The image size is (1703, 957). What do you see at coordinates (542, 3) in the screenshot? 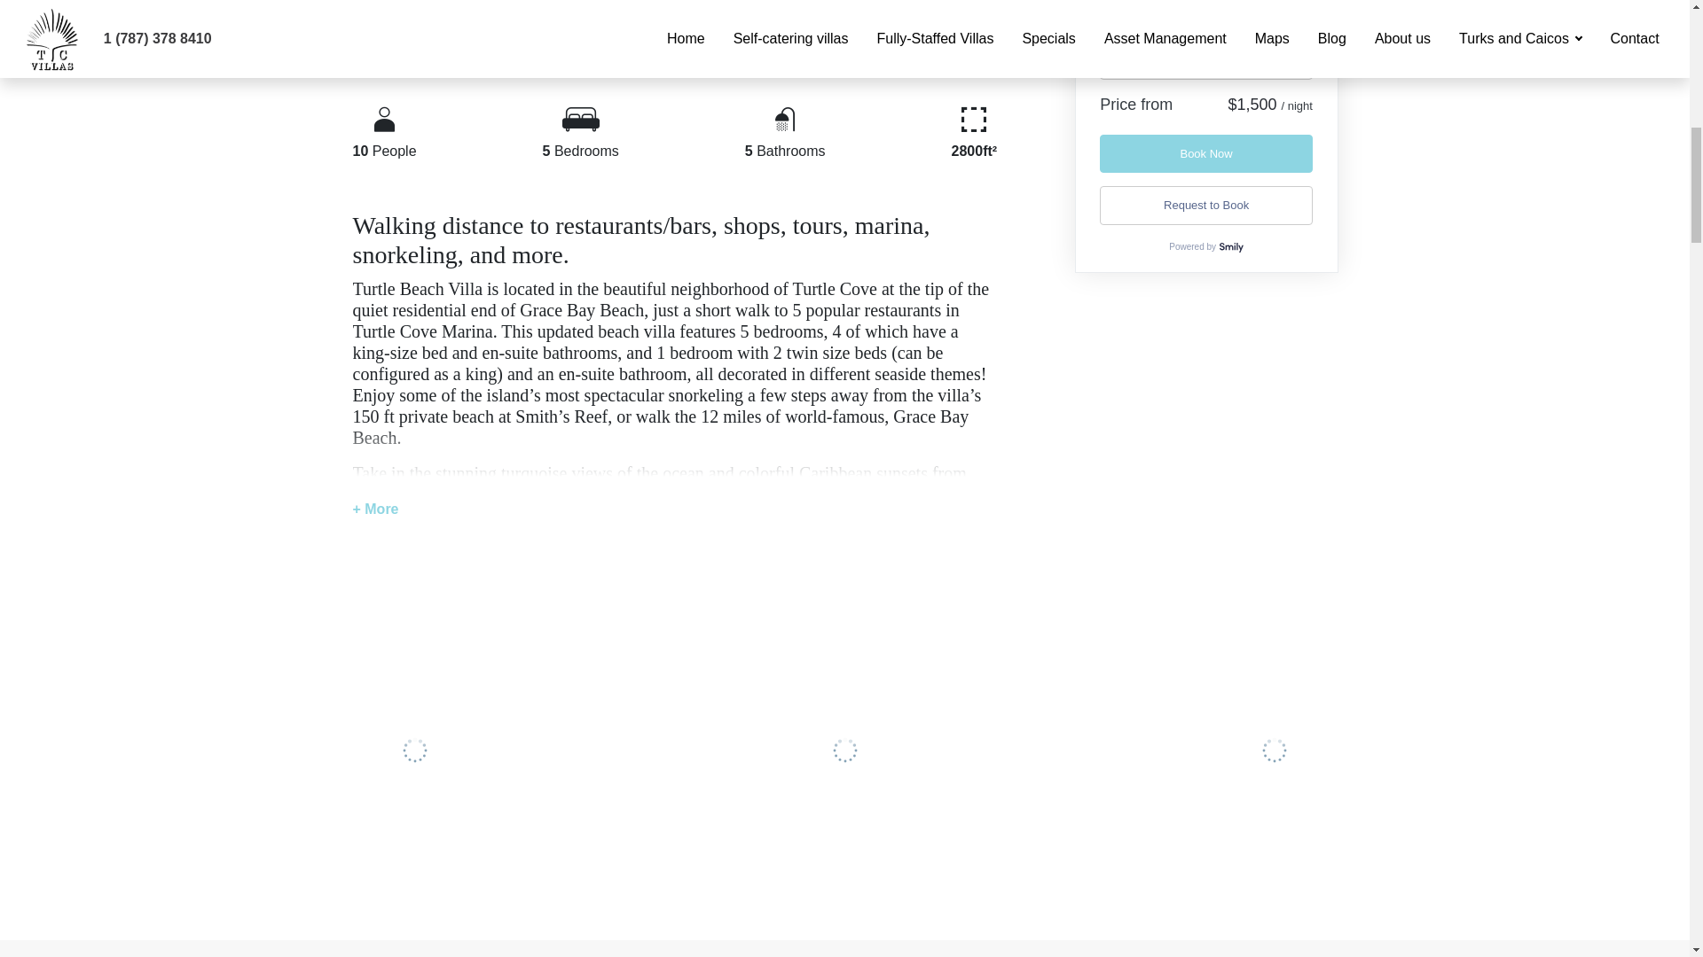
I see `Providenciales - Provo` at bounding box center [542, 3].